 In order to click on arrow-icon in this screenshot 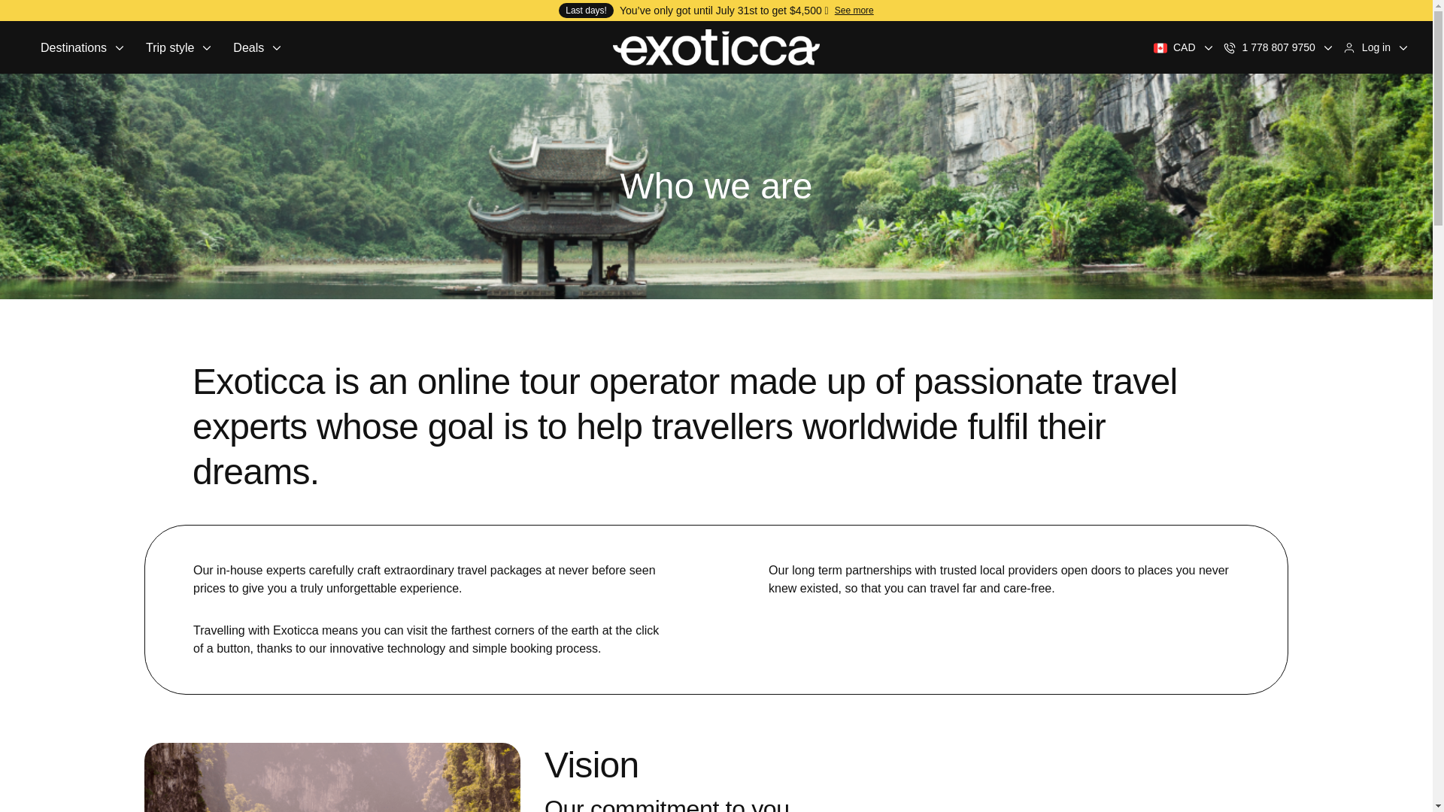, I will do `click(1208, 47)`.